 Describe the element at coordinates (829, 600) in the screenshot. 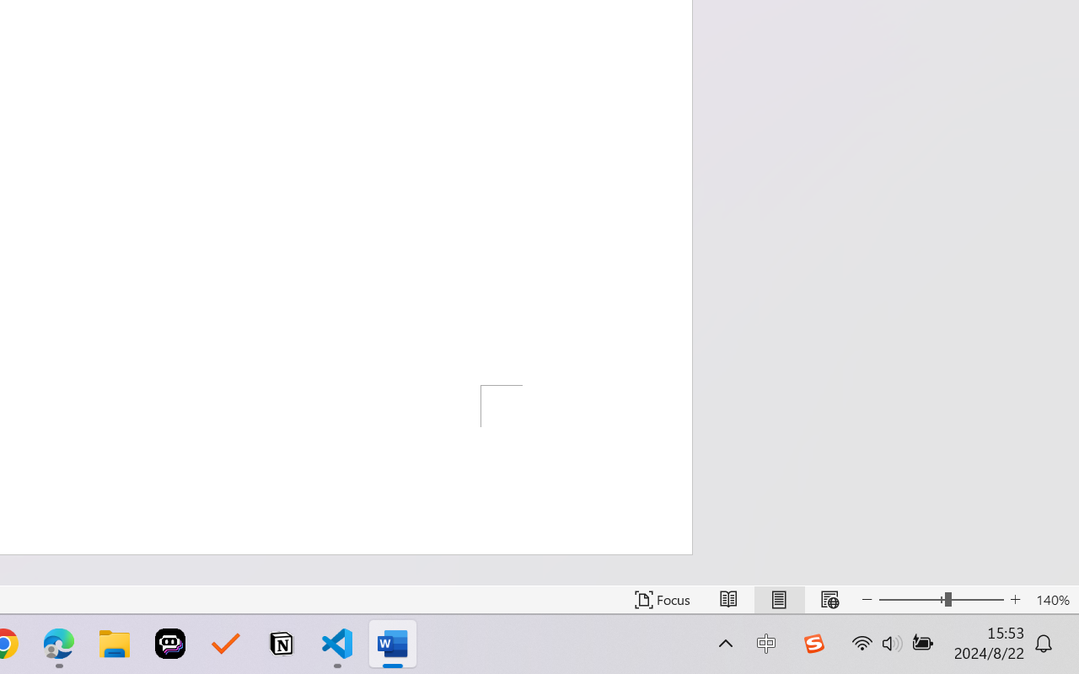

I see `Web Layout` at that location.